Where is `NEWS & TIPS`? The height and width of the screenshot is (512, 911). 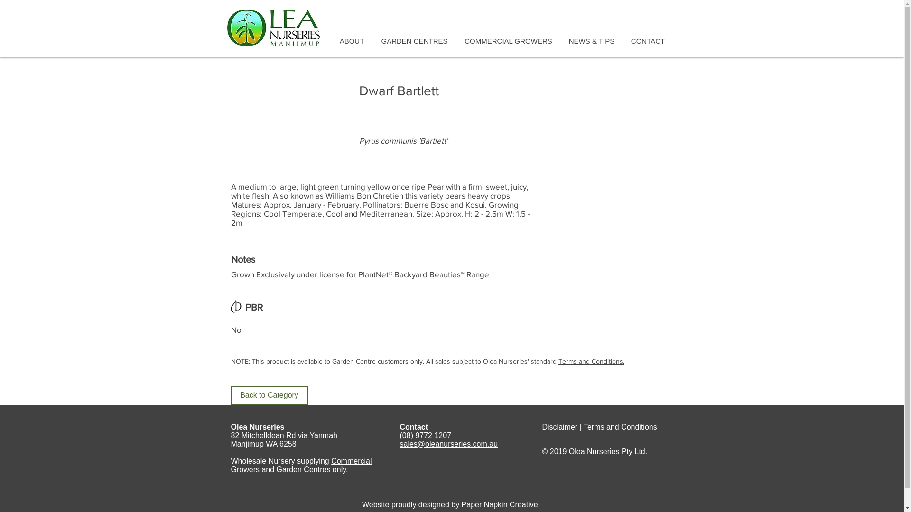 NEWS & TIPS is located at coordinates (592, 41).